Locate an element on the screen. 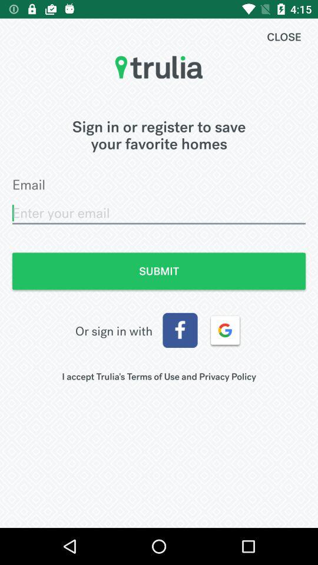 Image resolution: width=318 pixels, height=565 pixels. flip until i accept trulia item is located at coordinates (159, 377).